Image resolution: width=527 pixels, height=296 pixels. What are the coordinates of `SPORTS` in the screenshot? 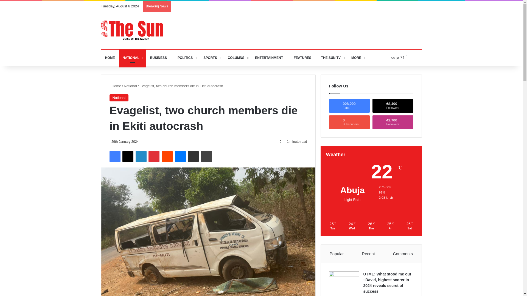 It's located at (211, 58).